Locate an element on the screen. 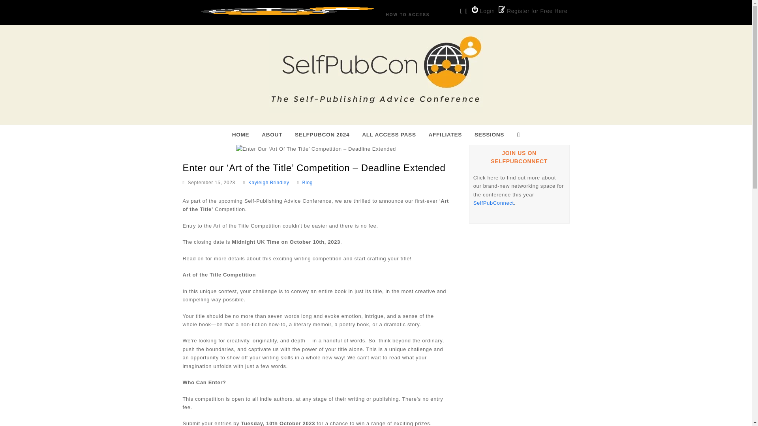  AFFILIATES is located at coordinates (445, 135).